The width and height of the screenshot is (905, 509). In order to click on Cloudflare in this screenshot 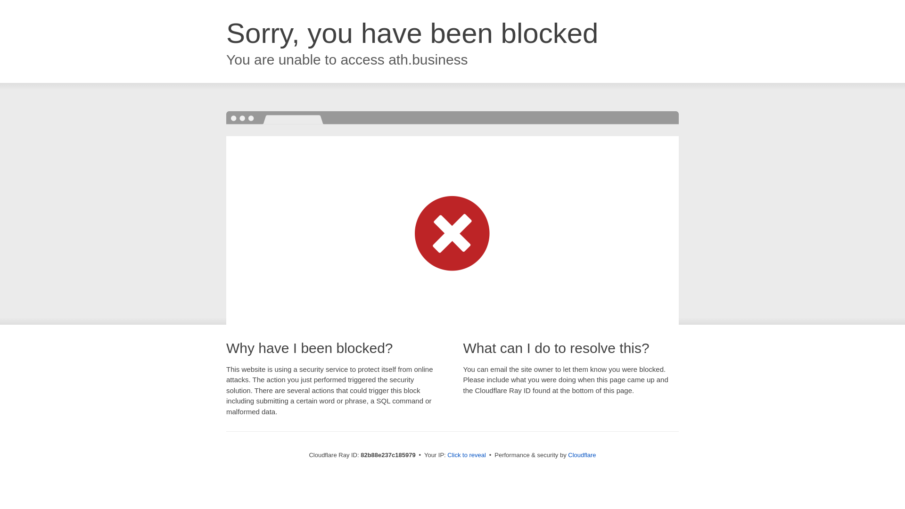, I will do `click(582, 455)`.